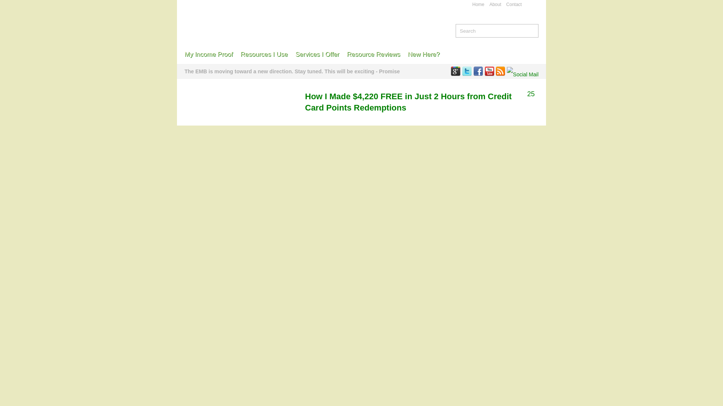 The image size is (723, 406). I want to click on Contact, so click(514, 5).